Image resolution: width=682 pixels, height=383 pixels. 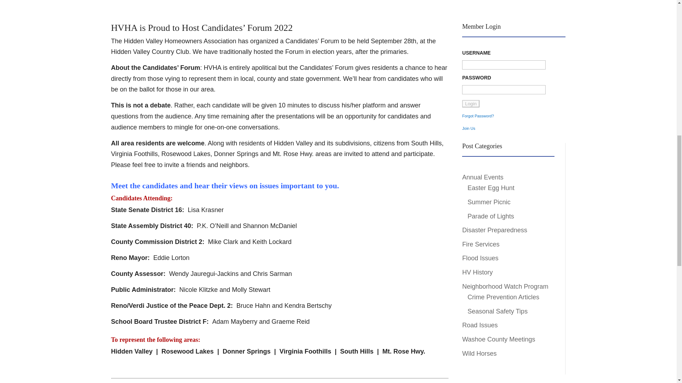 What do you see at coordinates (478, 116) in the screenshot?
I see `Forgot Password?` at bounding box center [478, 116].